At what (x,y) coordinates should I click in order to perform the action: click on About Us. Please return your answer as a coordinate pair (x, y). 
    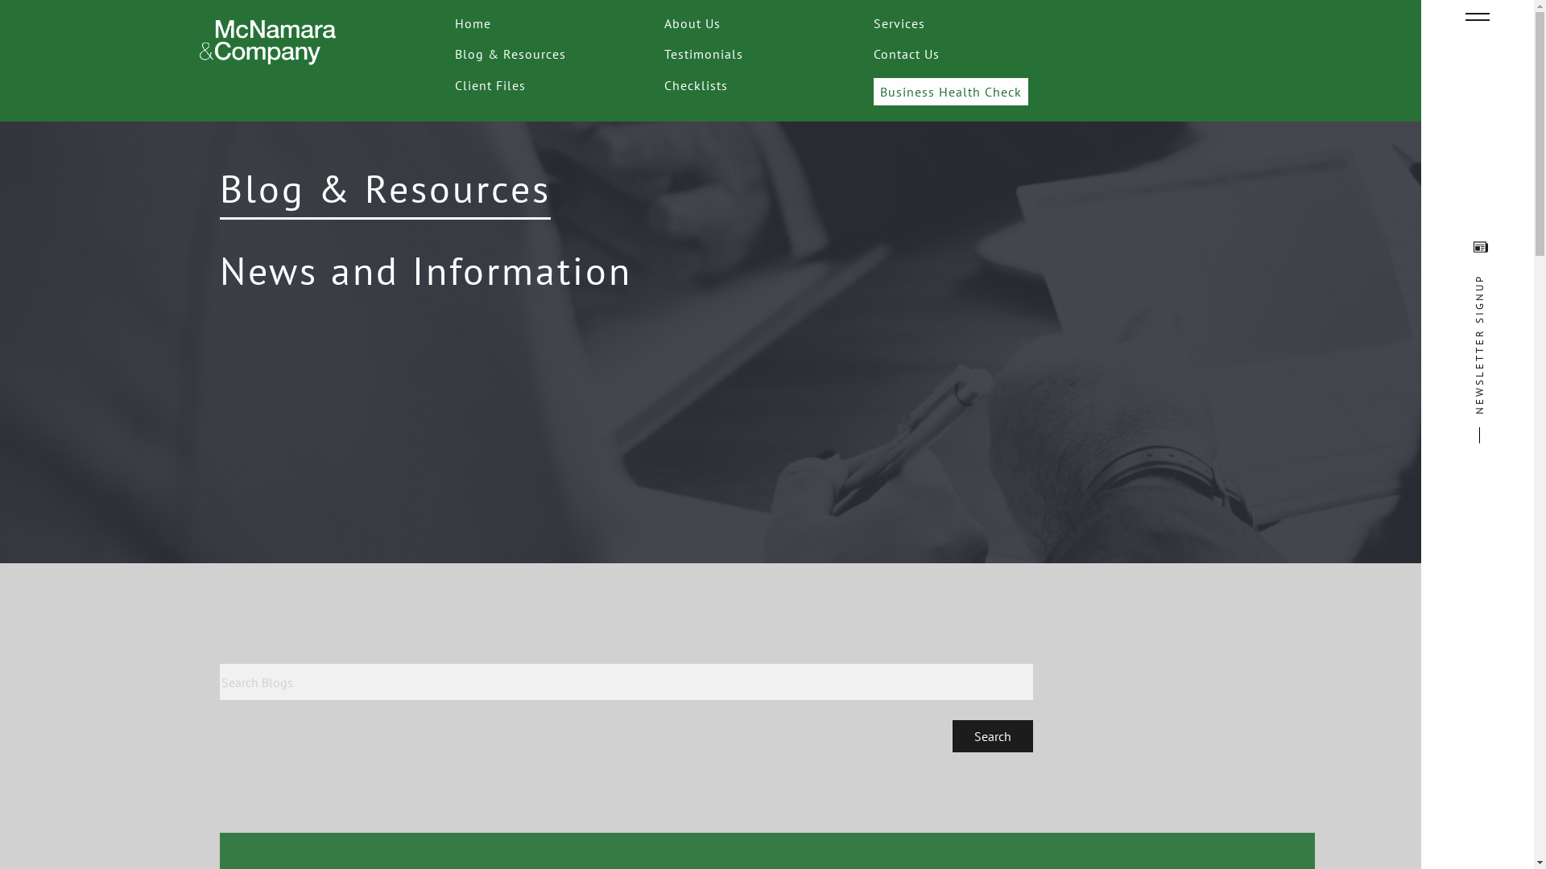
    Looking at the image, I should click on (692, 23).